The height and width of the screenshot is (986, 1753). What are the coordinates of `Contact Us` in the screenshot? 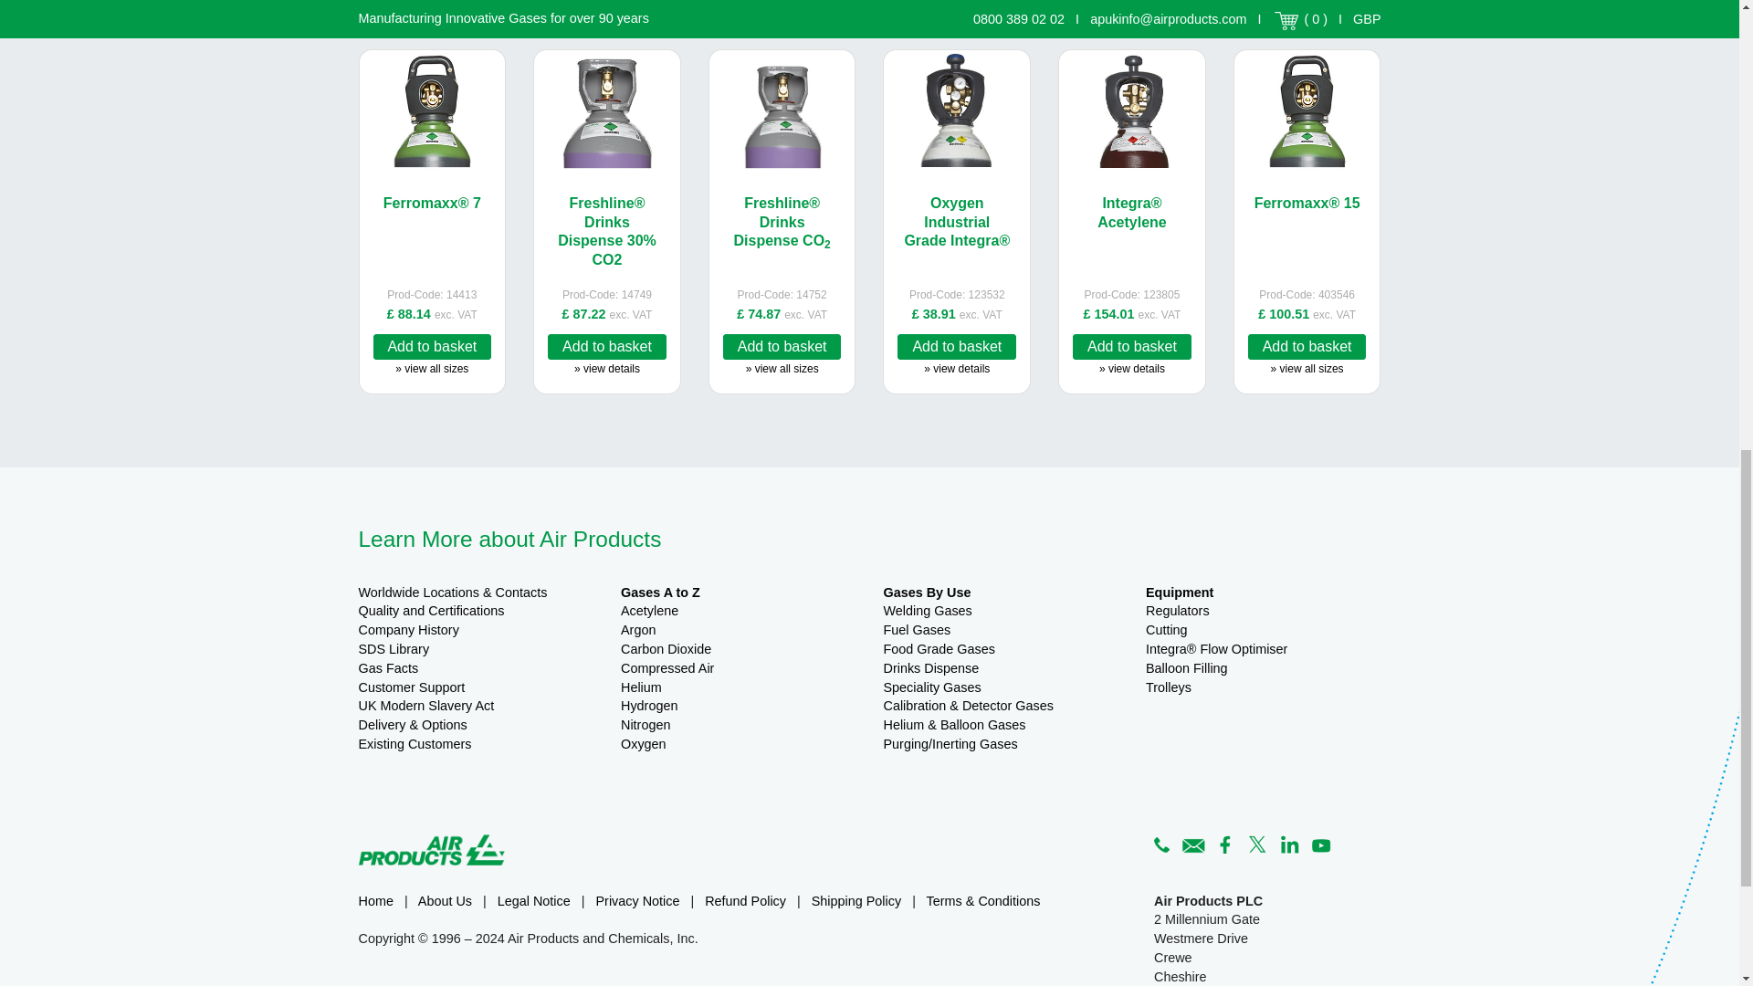 It's located at (1193, 842).